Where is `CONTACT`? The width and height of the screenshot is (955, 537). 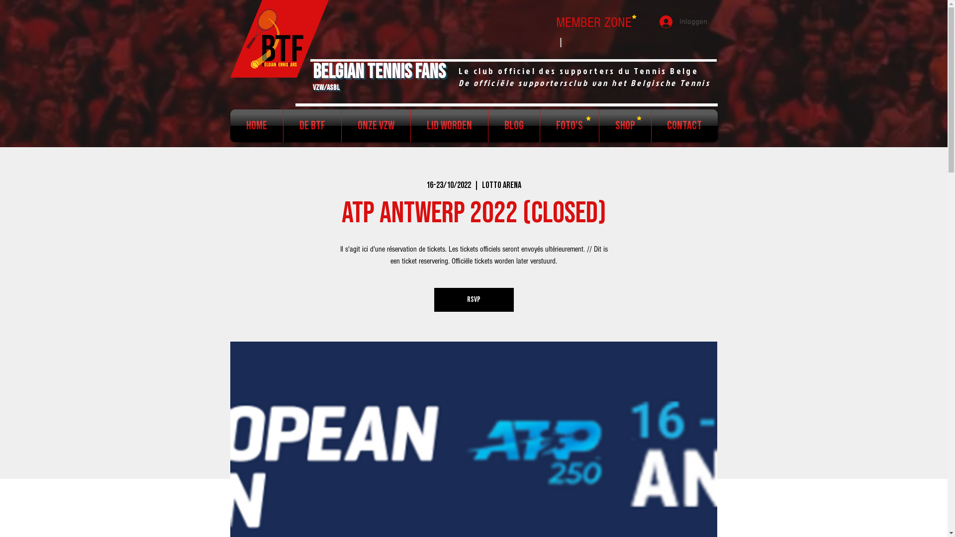 CONTACT is located at coordinates (684, 126).